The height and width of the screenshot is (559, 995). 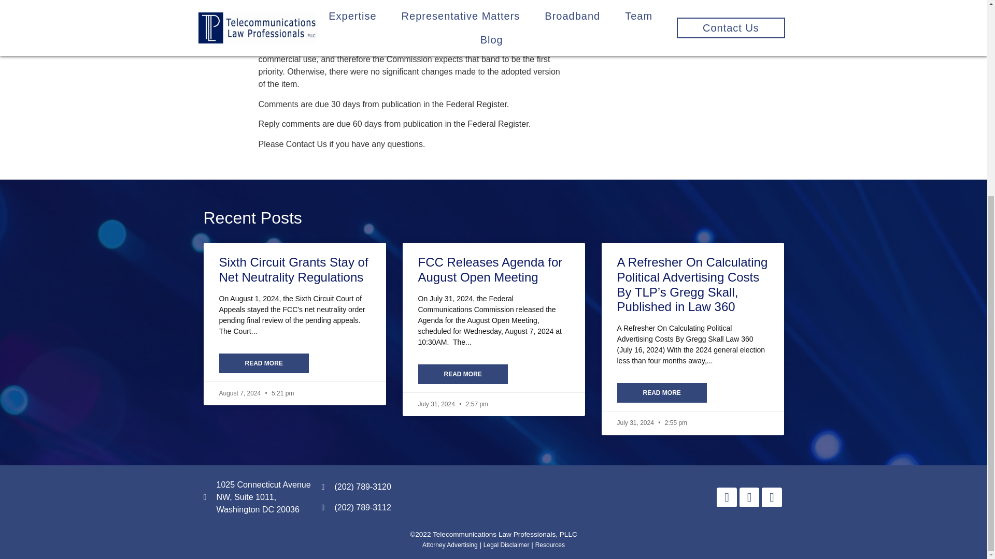 What do you see at coordinates (661, 392) in the screenshot?
I see `READ MORE` at bounding box center [661, 392].